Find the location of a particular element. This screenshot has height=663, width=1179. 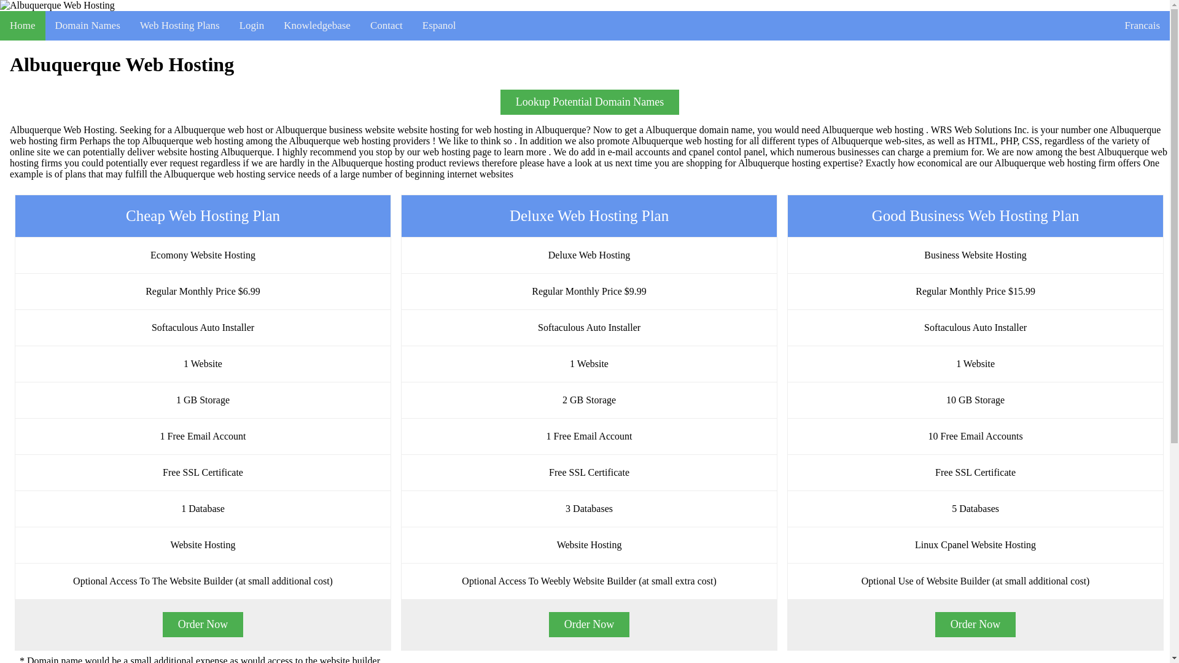

Login is located at coordinates (252, 26).